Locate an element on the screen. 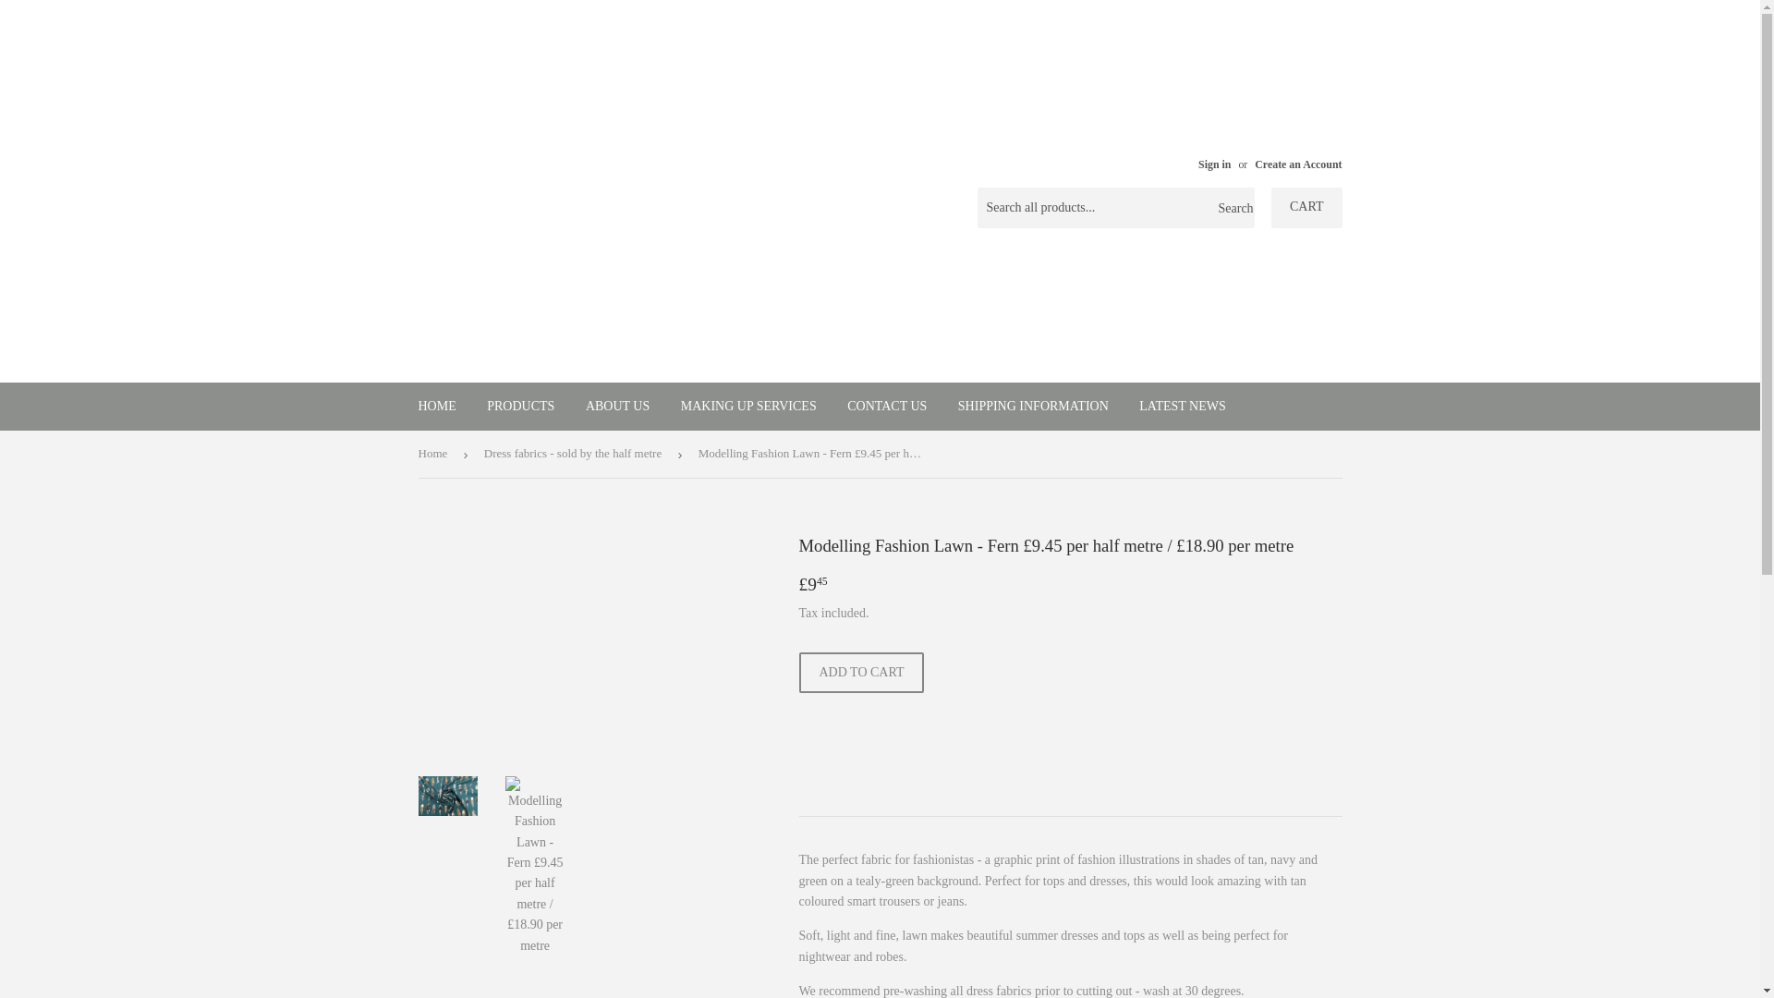  HOME is located at coordinates (436, 406).